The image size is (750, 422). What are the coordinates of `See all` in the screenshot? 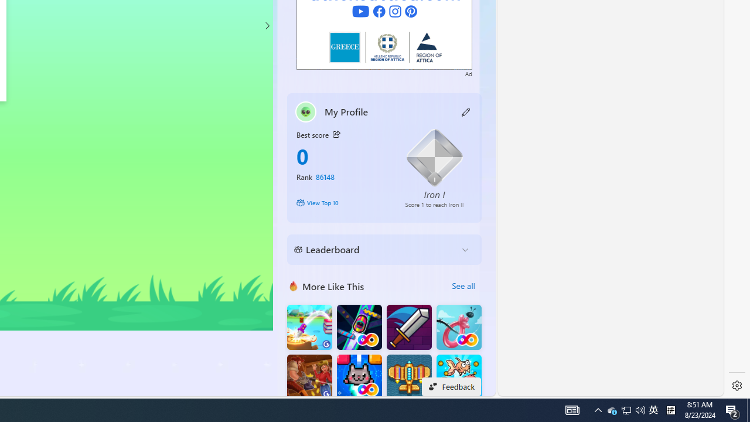 It's located at (463, 286).